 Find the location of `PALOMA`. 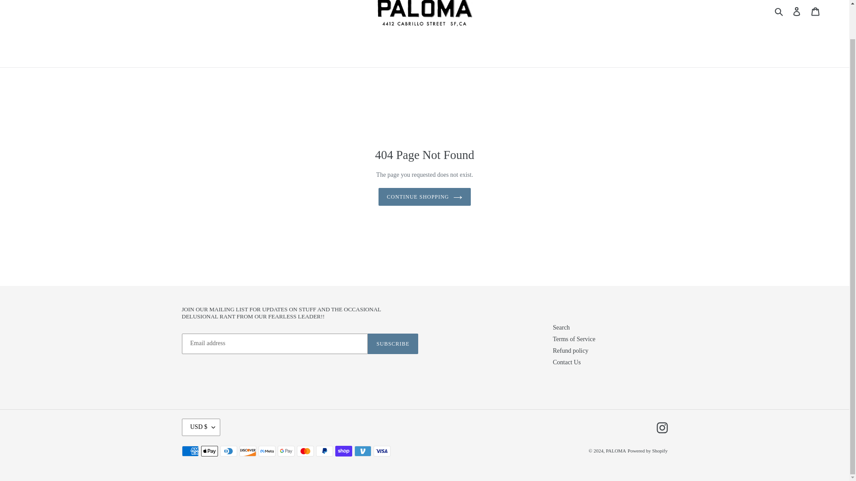

PALOMA is located at coordinates (616, 451).